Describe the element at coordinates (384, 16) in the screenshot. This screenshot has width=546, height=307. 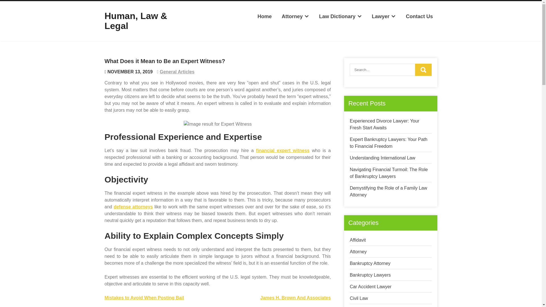
I see `Lawyer` at that location.